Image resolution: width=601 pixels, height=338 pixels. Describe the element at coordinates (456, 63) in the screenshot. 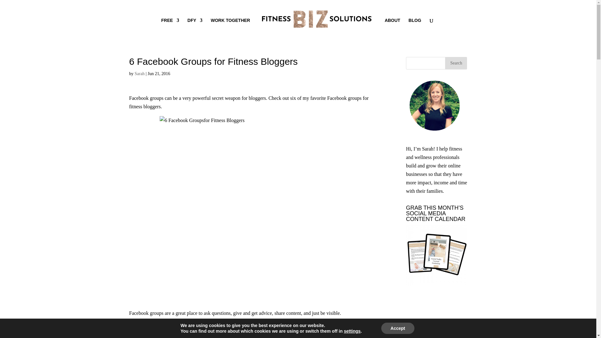

I see `Search` at that location.